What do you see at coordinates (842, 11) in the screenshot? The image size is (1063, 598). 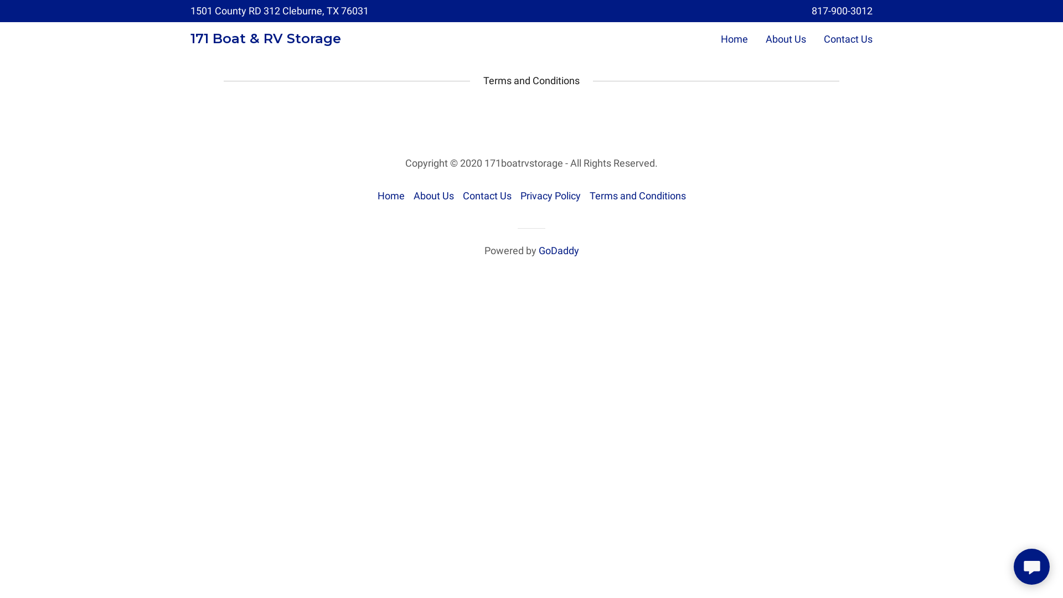 I see `817-900-3012` at bounding box center [842, 11].